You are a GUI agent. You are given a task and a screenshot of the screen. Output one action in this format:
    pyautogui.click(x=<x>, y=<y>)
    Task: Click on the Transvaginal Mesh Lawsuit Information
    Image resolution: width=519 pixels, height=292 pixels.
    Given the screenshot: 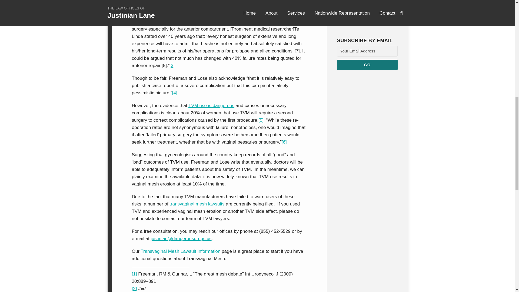 What is the action you would take?
    pyautogui.click(x=180, y=251)
    